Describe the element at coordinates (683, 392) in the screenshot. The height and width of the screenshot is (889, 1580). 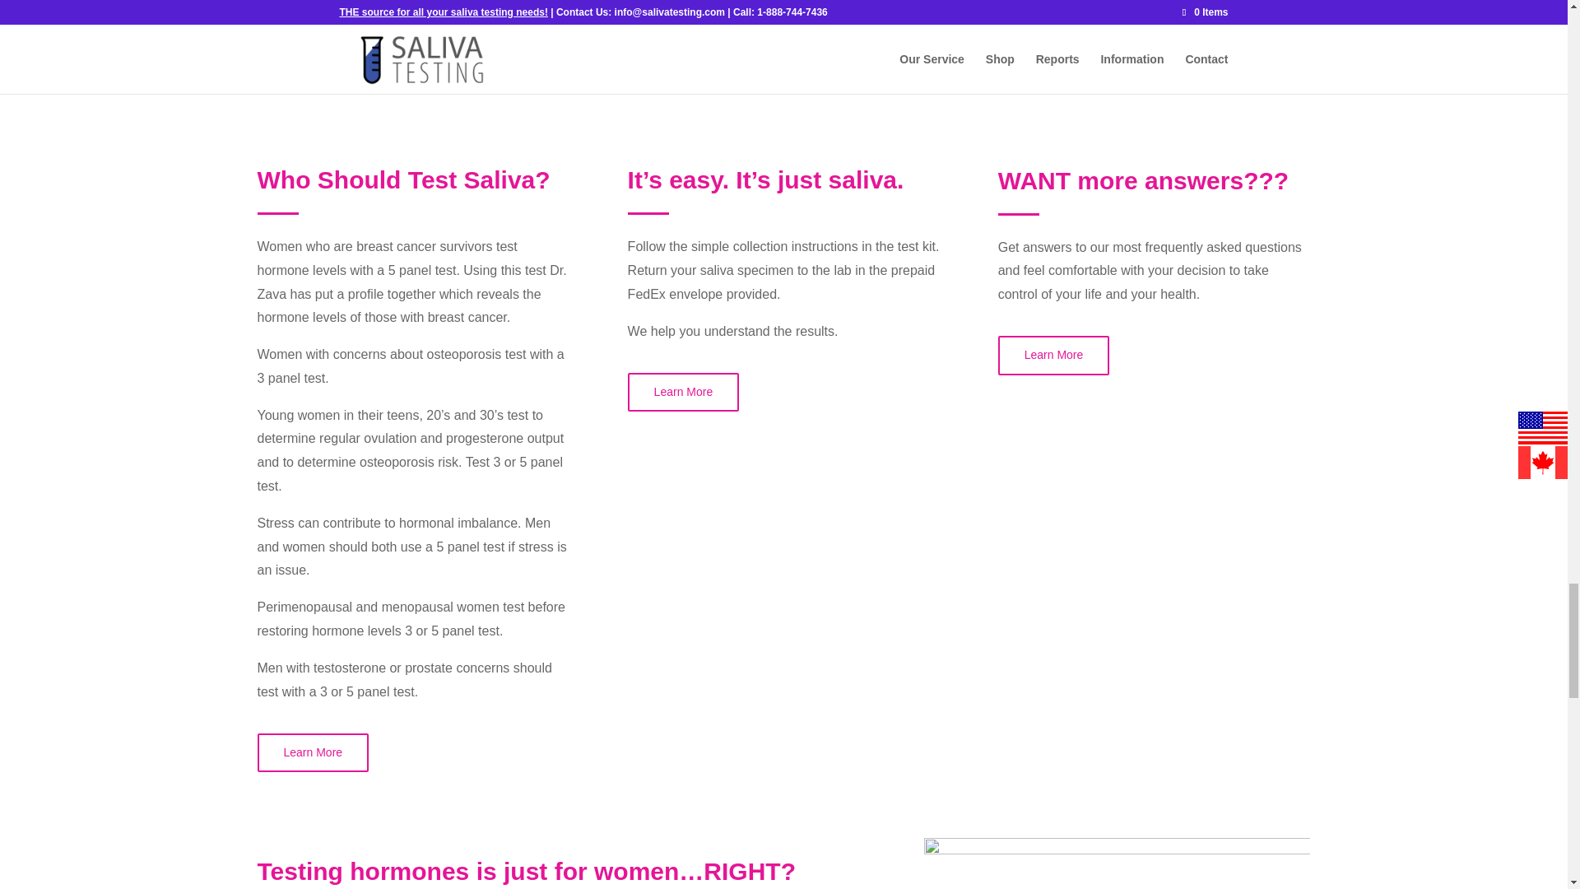
I see `Learn More` at that location.